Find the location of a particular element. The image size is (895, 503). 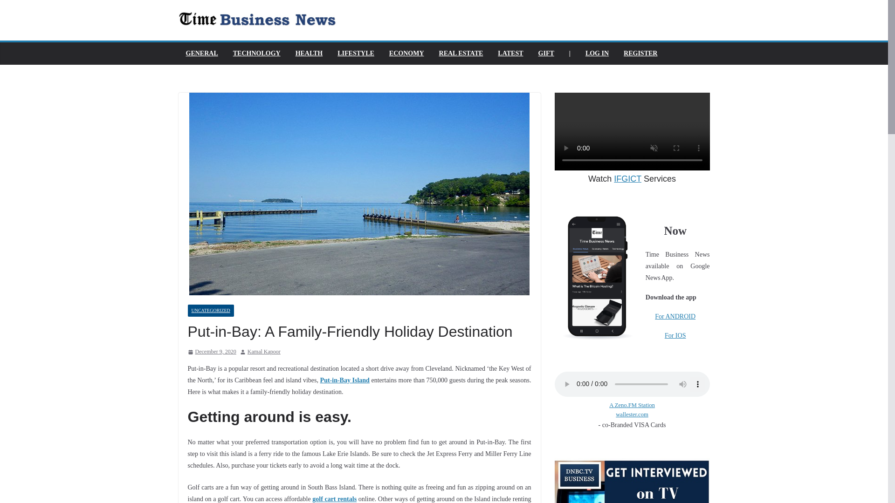

LOG IN is located at coordinates (597, 53).